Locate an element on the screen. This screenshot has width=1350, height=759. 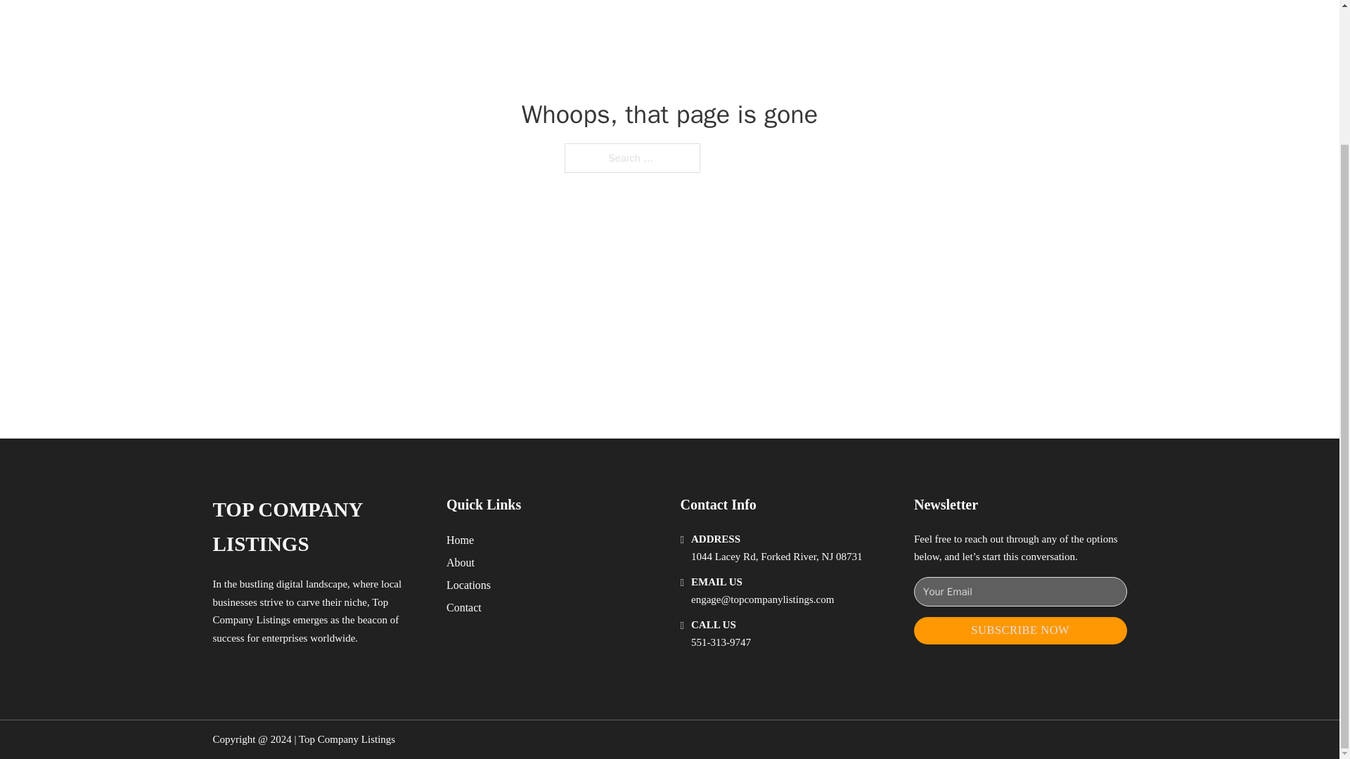
About is located at coordinates (461, 562).